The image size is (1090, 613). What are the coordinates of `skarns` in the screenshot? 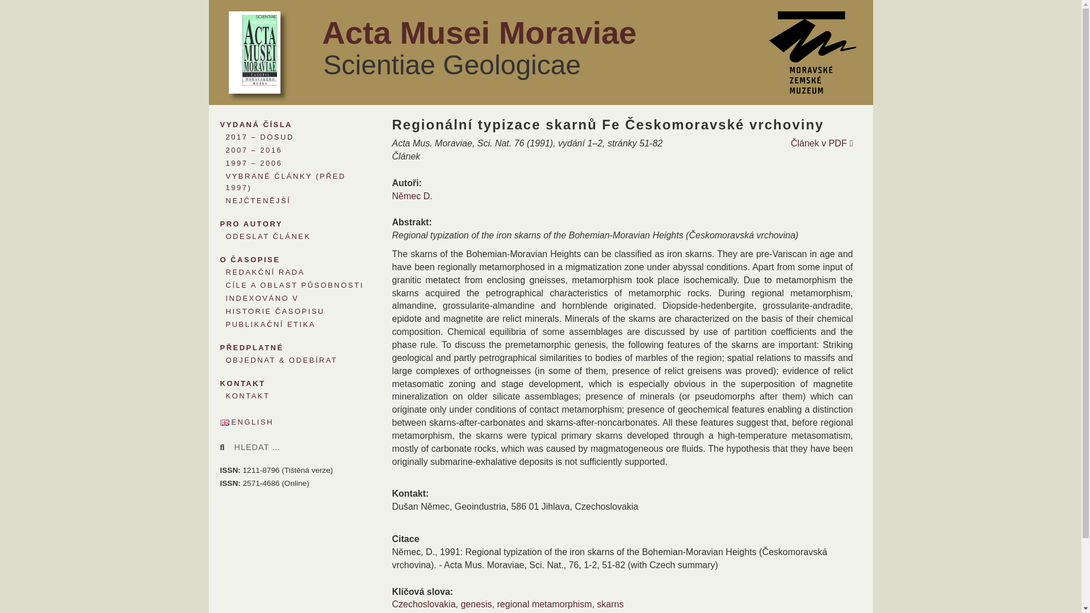 It's located at (610, 604).